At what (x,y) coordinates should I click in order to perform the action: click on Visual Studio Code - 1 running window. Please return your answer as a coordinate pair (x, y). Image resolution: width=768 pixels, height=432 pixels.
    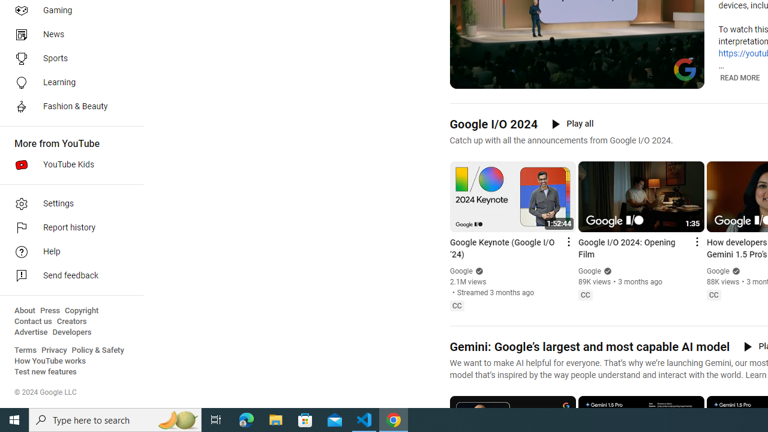
    Looking at the image, I should click on (364, 420).